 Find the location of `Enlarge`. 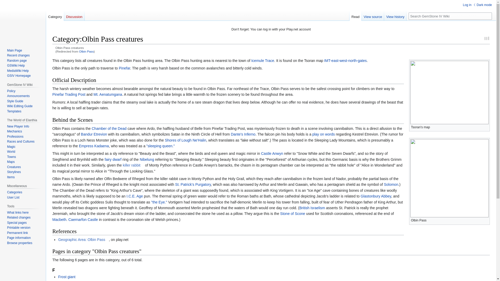

Enlarge is located at coordinates (486, 220).